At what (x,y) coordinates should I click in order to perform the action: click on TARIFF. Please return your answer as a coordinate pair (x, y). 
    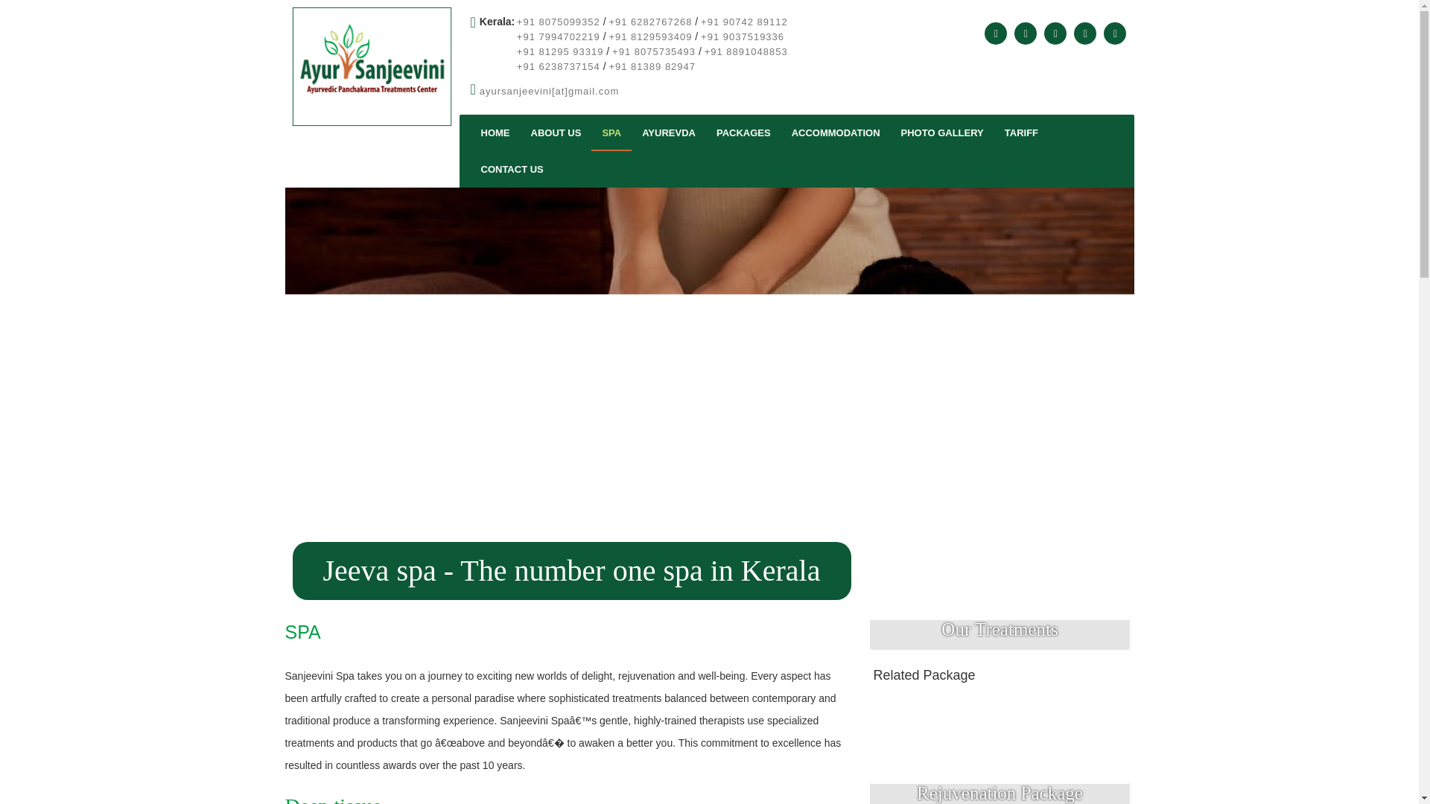
    Looking at the image, I should click on (1020, 133).